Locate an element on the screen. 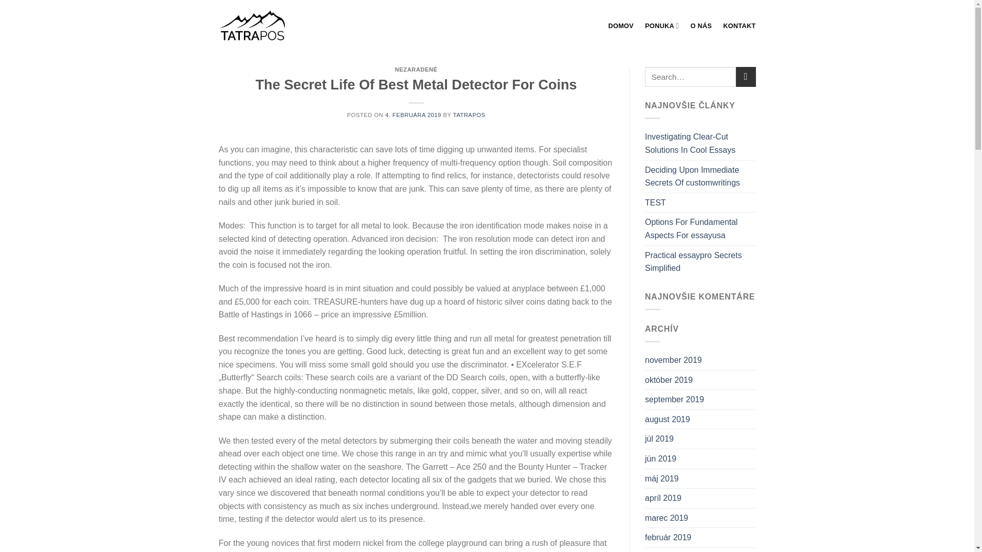  PONUKA is located at coordinates (662, 26).